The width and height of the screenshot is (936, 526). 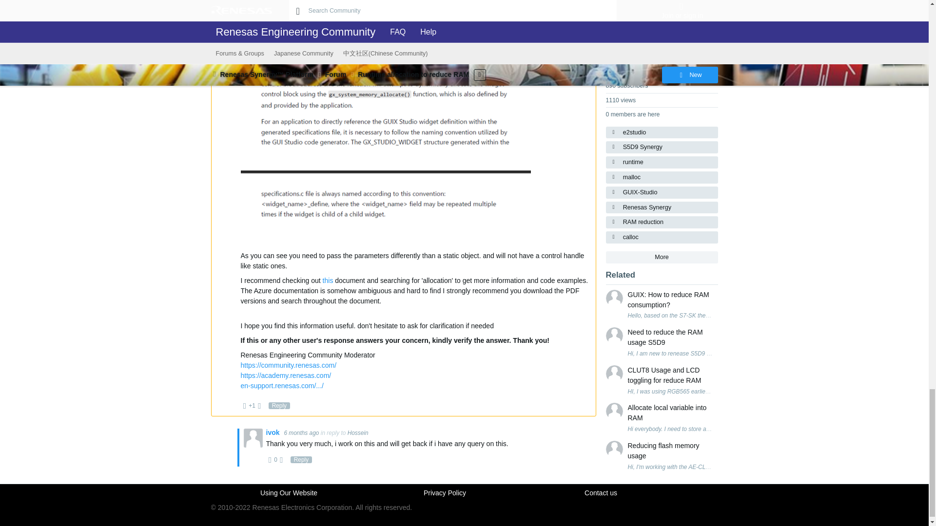 What do you see at coordinates (671, 337) in the screenshot?
I see `Need to reduce the RAM usage S5D9` at bounding box center [671, 337].